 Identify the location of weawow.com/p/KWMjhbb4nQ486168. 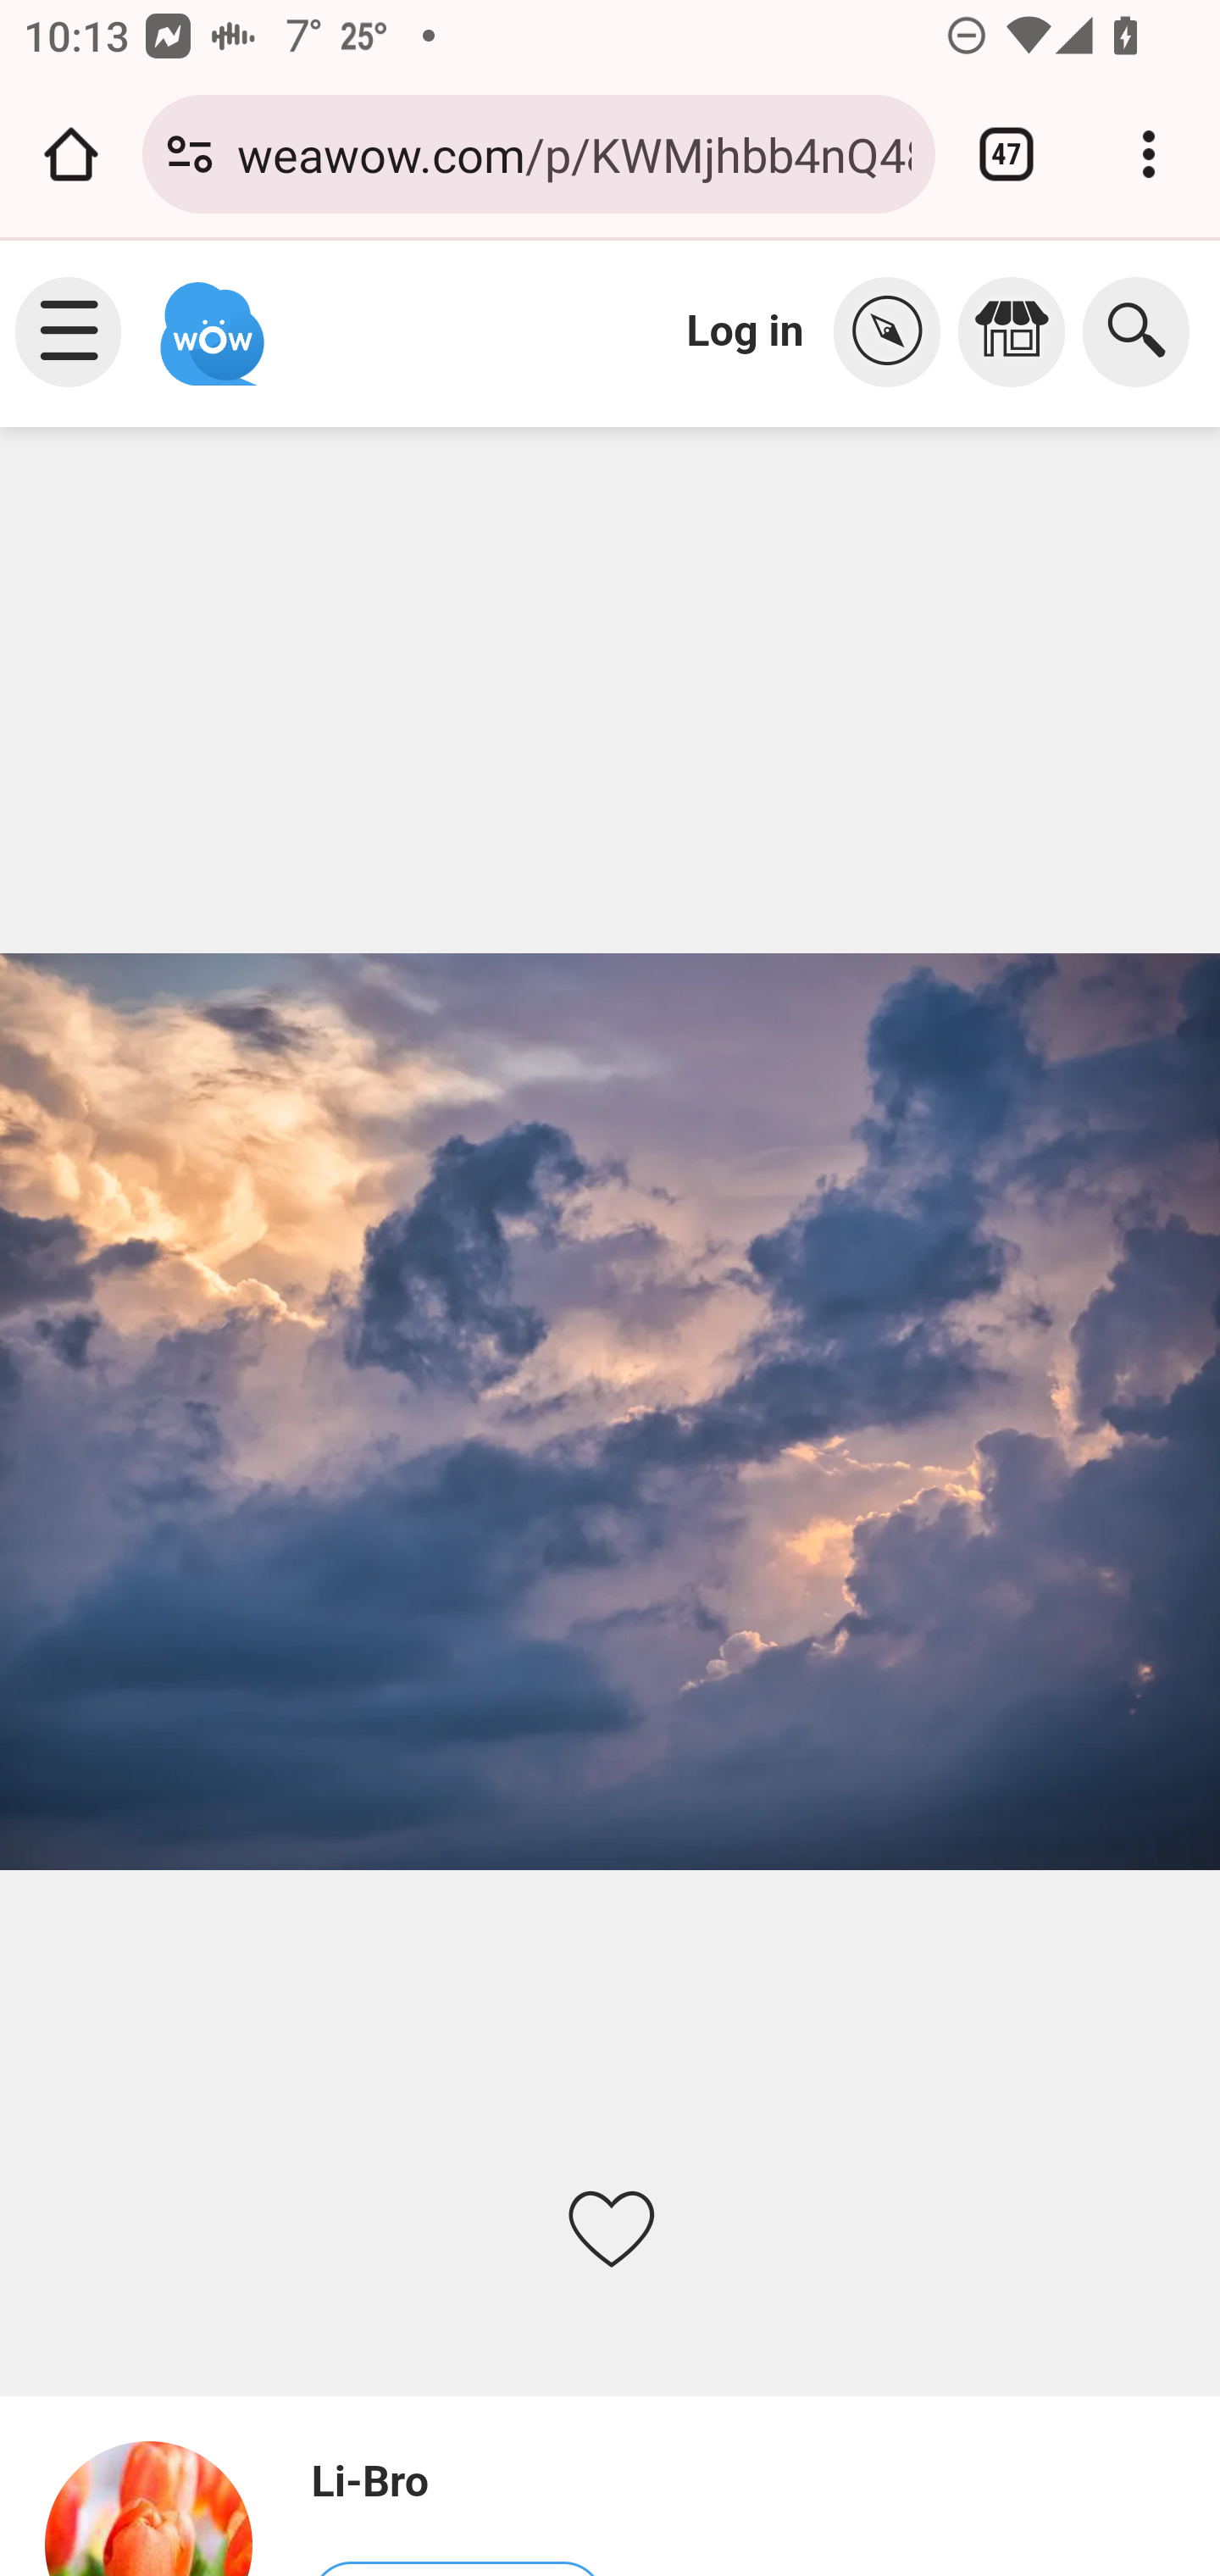
(574, 153).